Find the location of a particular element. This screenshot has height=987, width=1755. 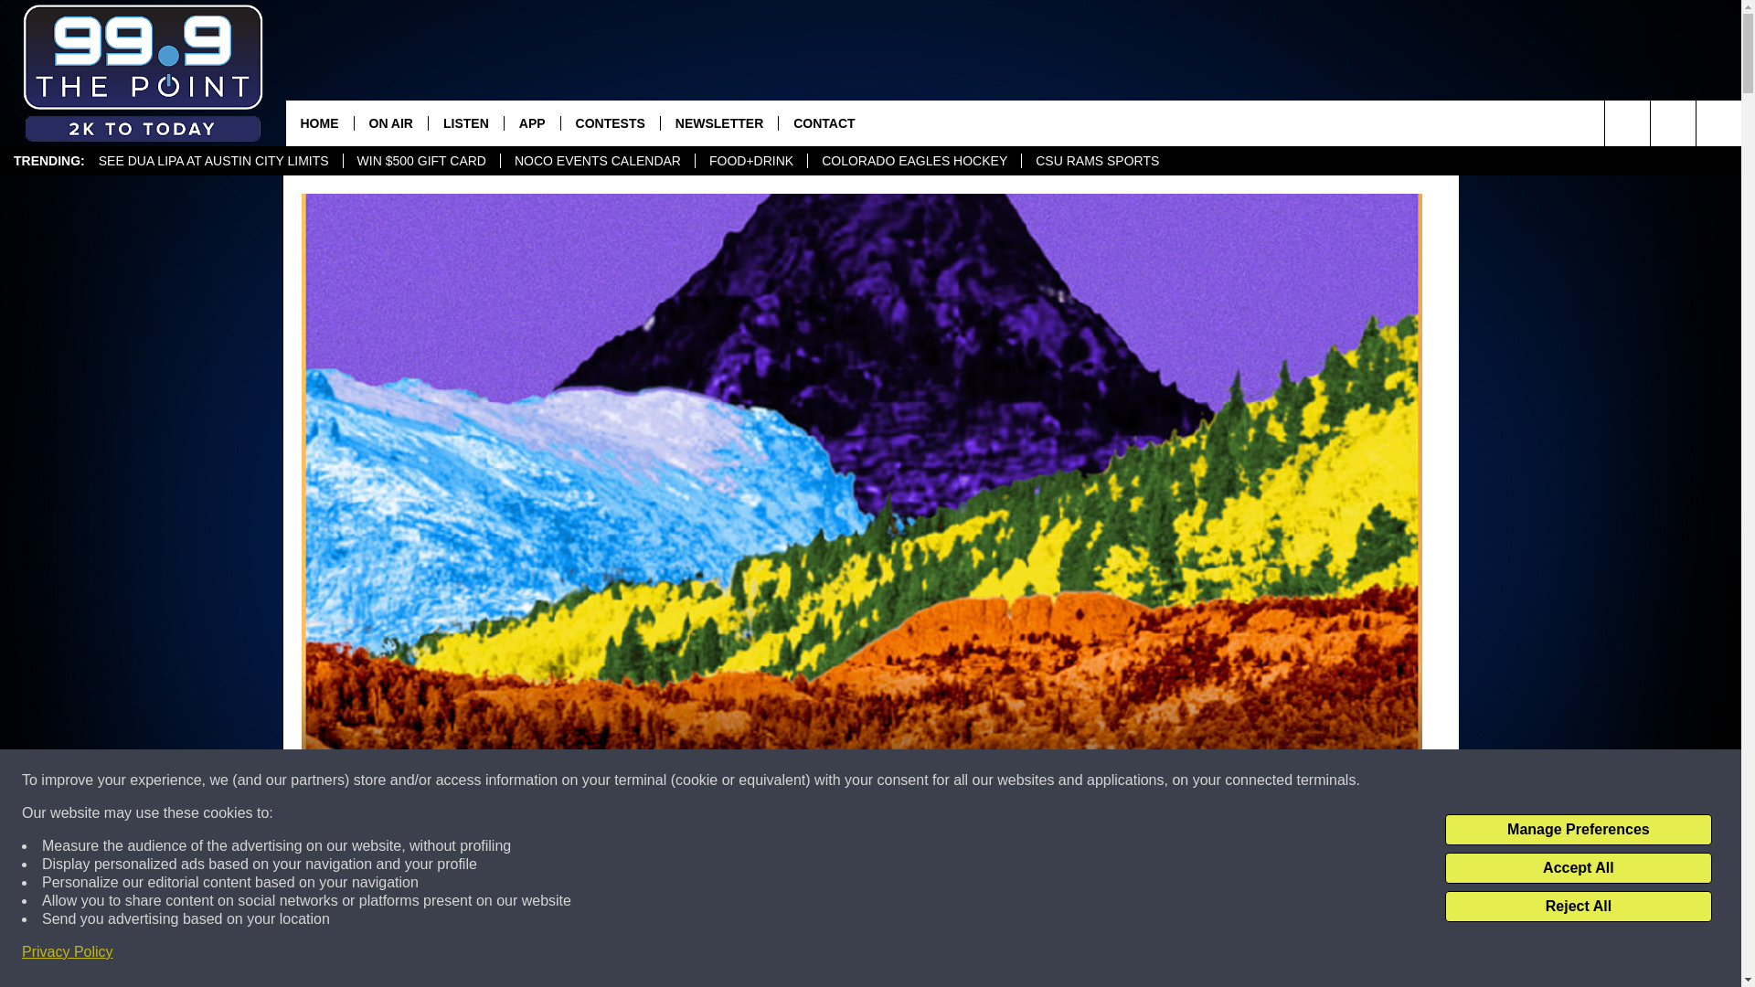

LISTEN is located at coordinates (466, 122).